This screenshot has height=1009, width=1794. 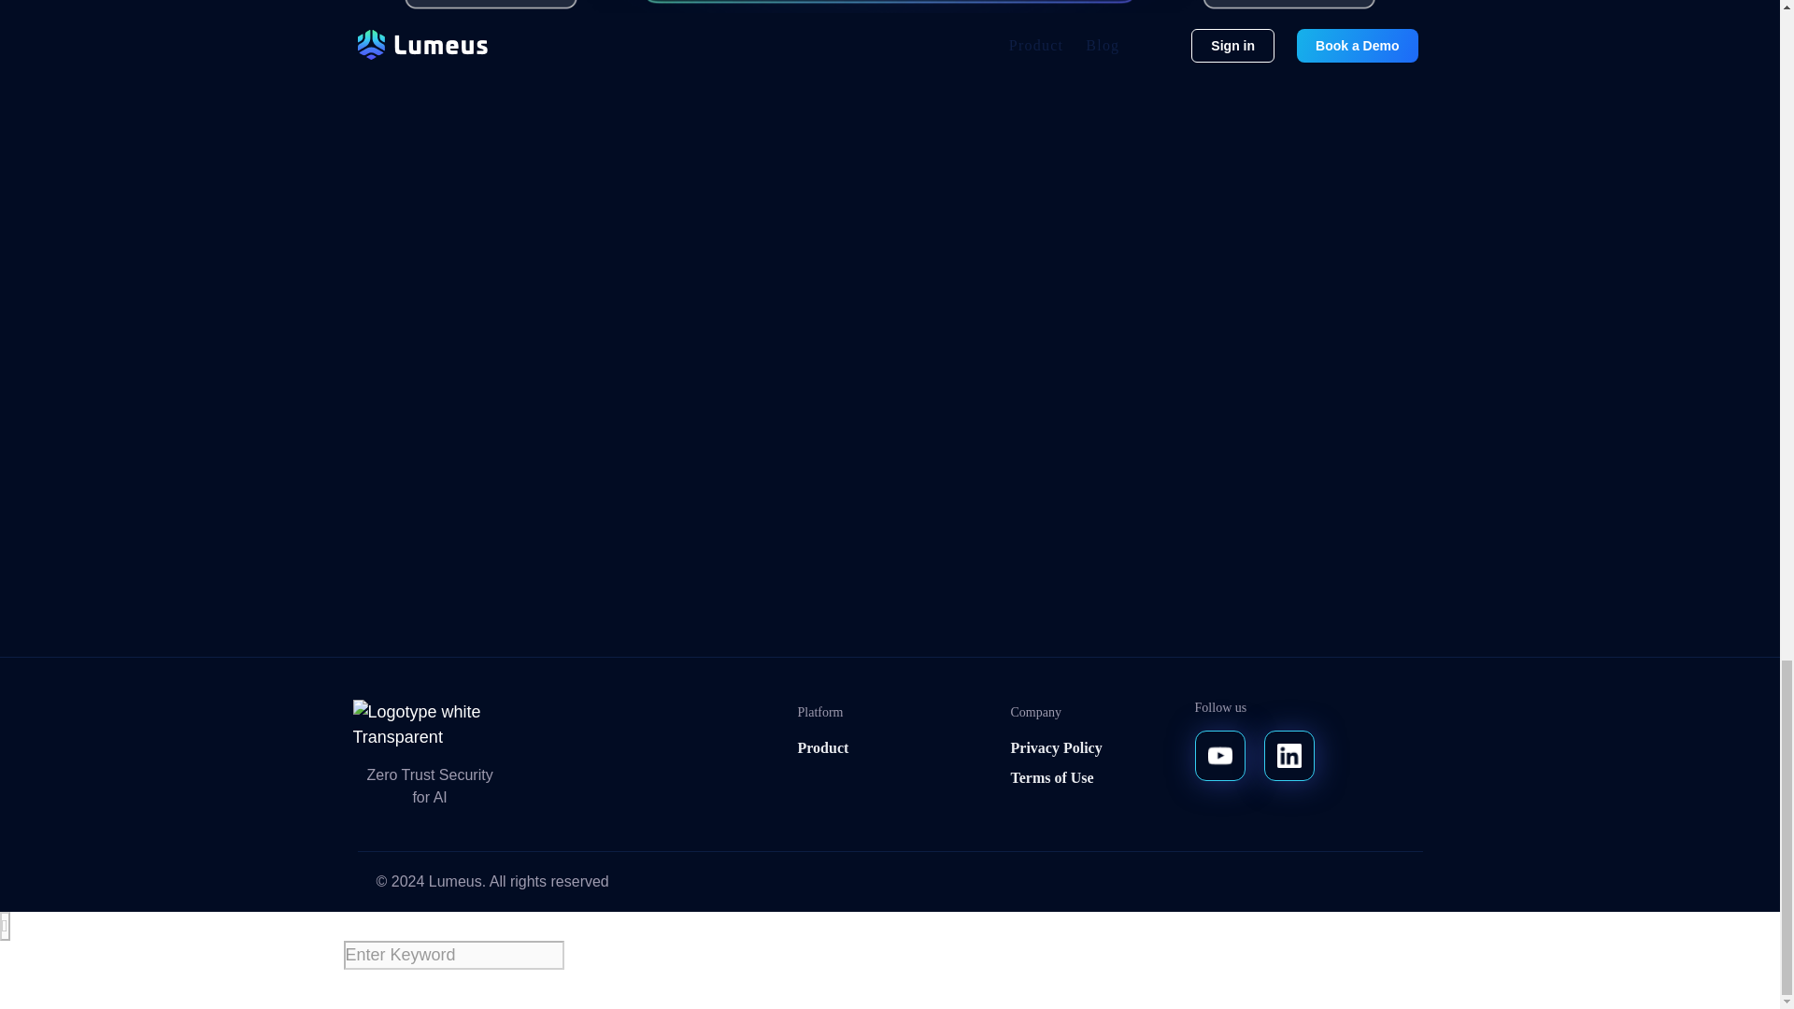 I want to click on Logotype white Transparent, so click(x=437, y=822).